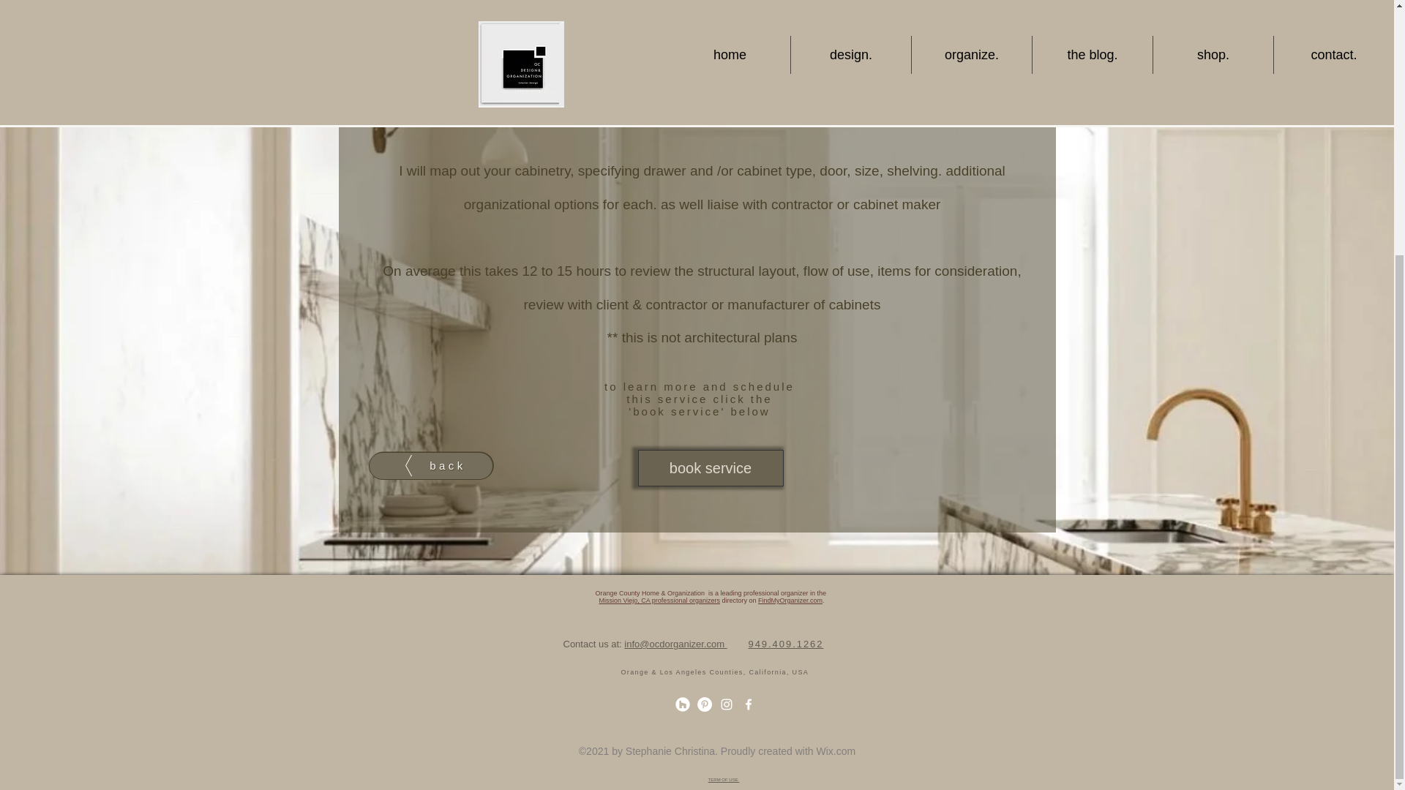  What do you see at coordinates (836, 750) in the screenshot?
I see `Wix.com` at bounding box center [836, 750].